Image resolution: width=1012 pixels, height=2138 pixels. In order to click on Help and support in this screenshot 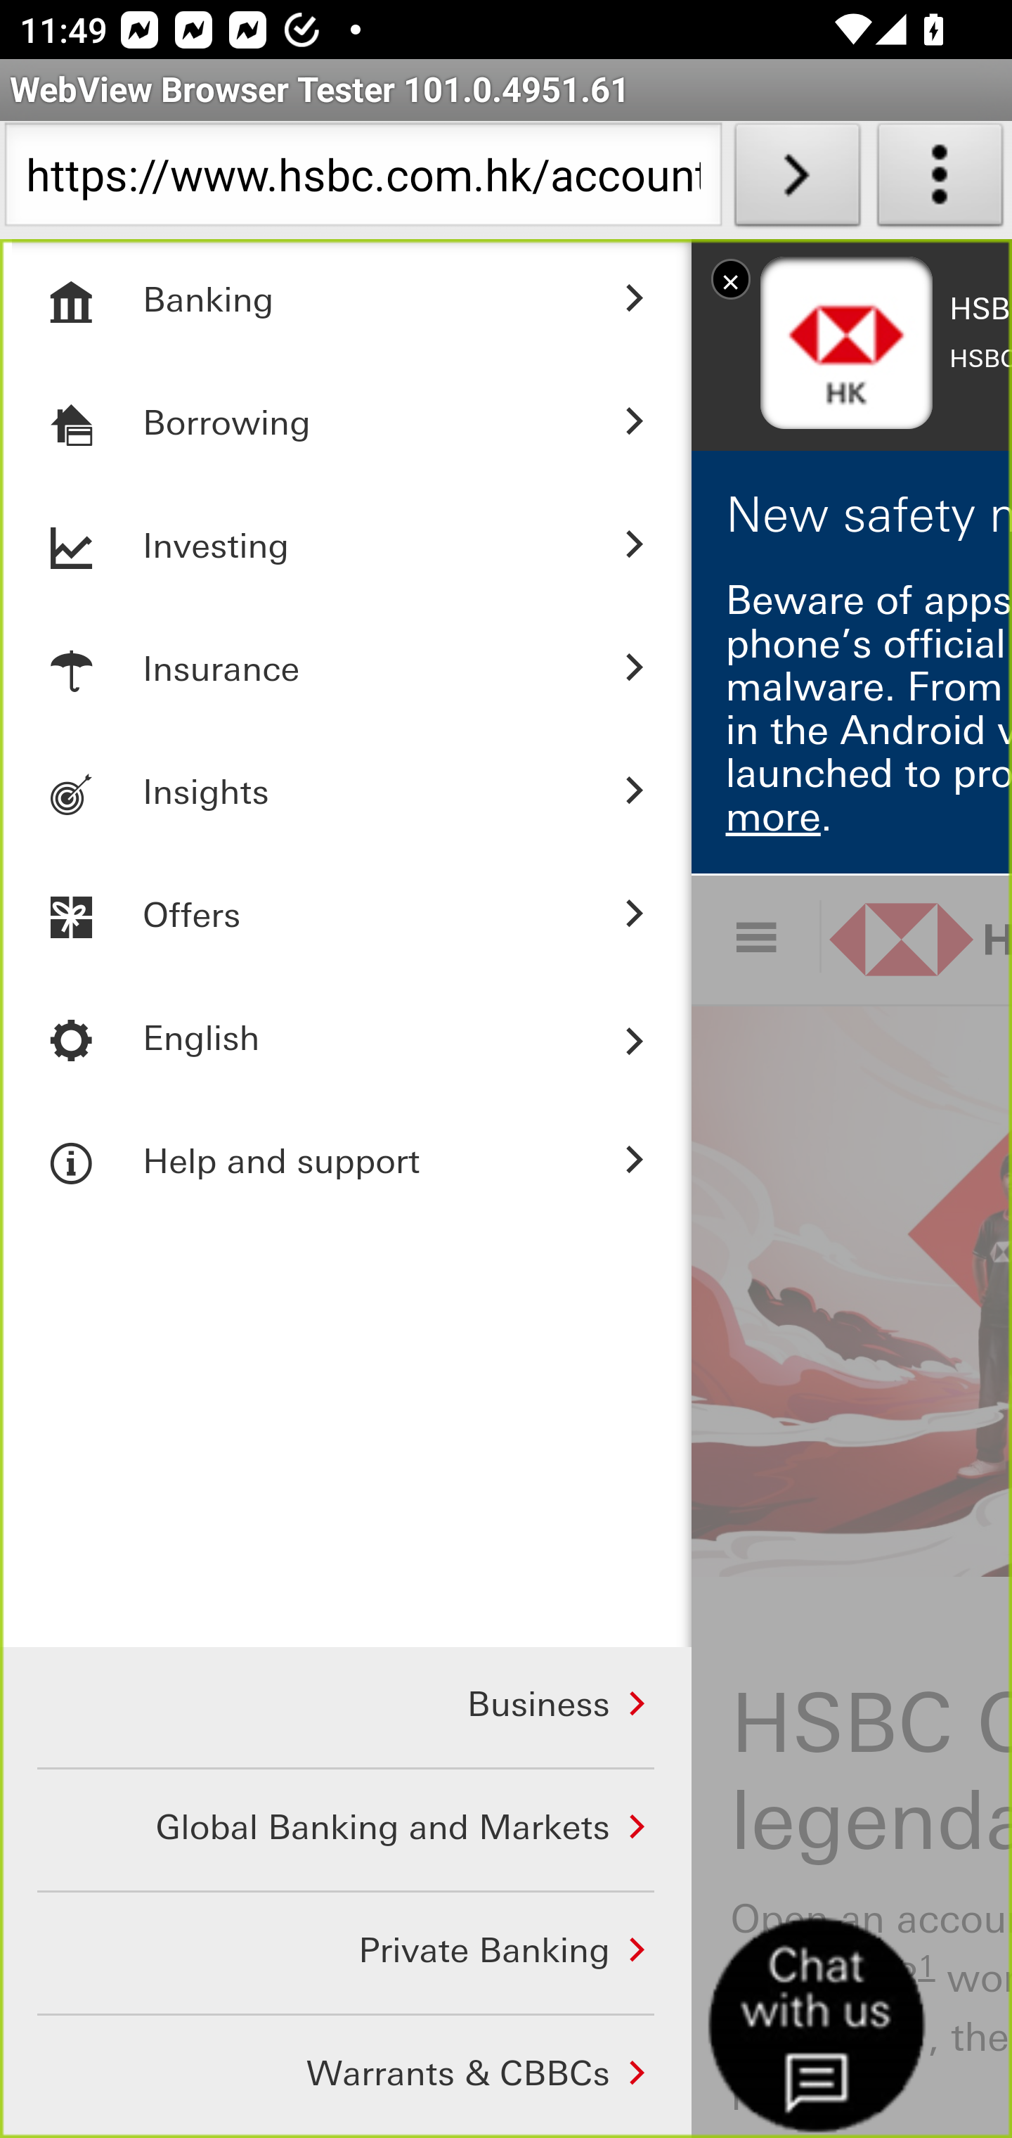, I will do `click(346, 1163)`.